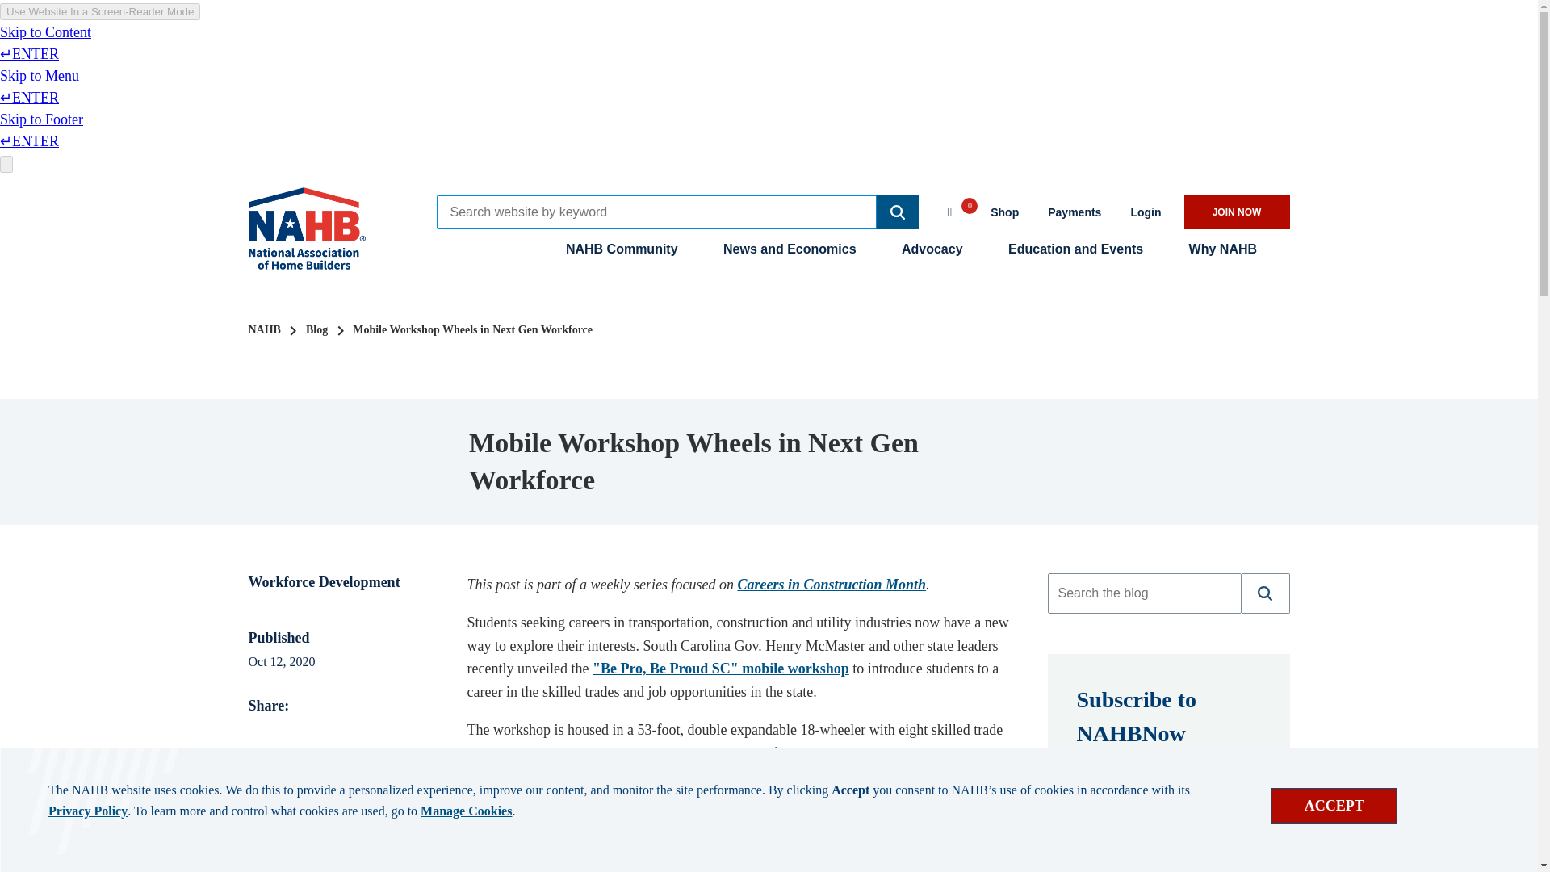  What do you see at coordinates (258, 735) in the screenshot?
I see `LinkedIn` at bounding box center [258, 735].